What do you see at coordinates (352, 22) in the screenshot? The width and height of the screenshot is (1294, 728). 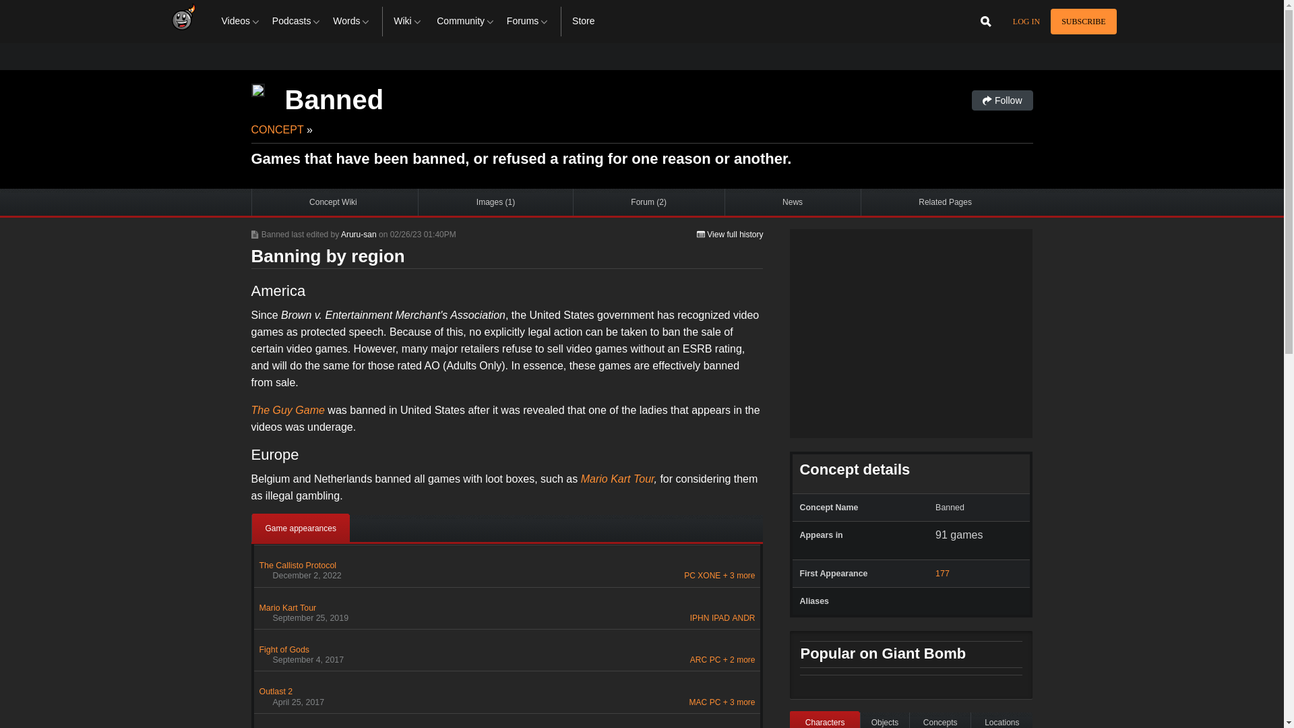 I see `Words` at bounding box center [352, 22].